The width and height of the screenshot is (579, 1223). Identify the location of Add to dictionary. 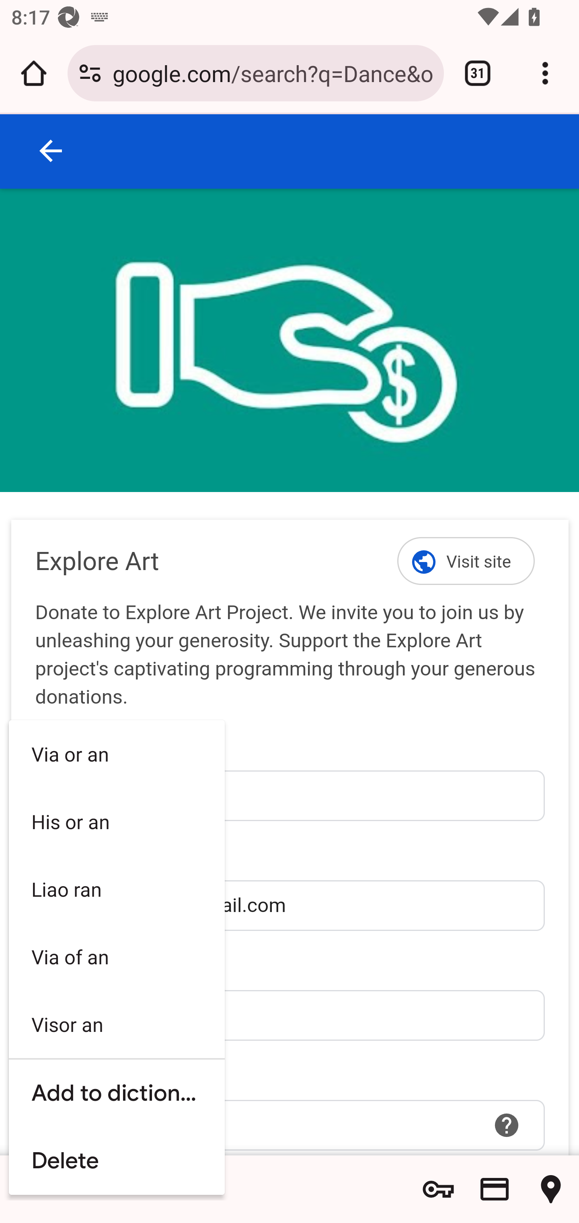
(117, 1093).